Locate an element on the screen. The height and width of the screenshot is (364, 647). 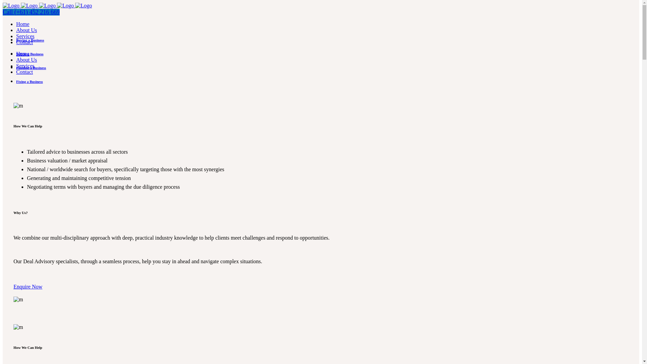
Fixing a Business is located at coordinates (30, 82).